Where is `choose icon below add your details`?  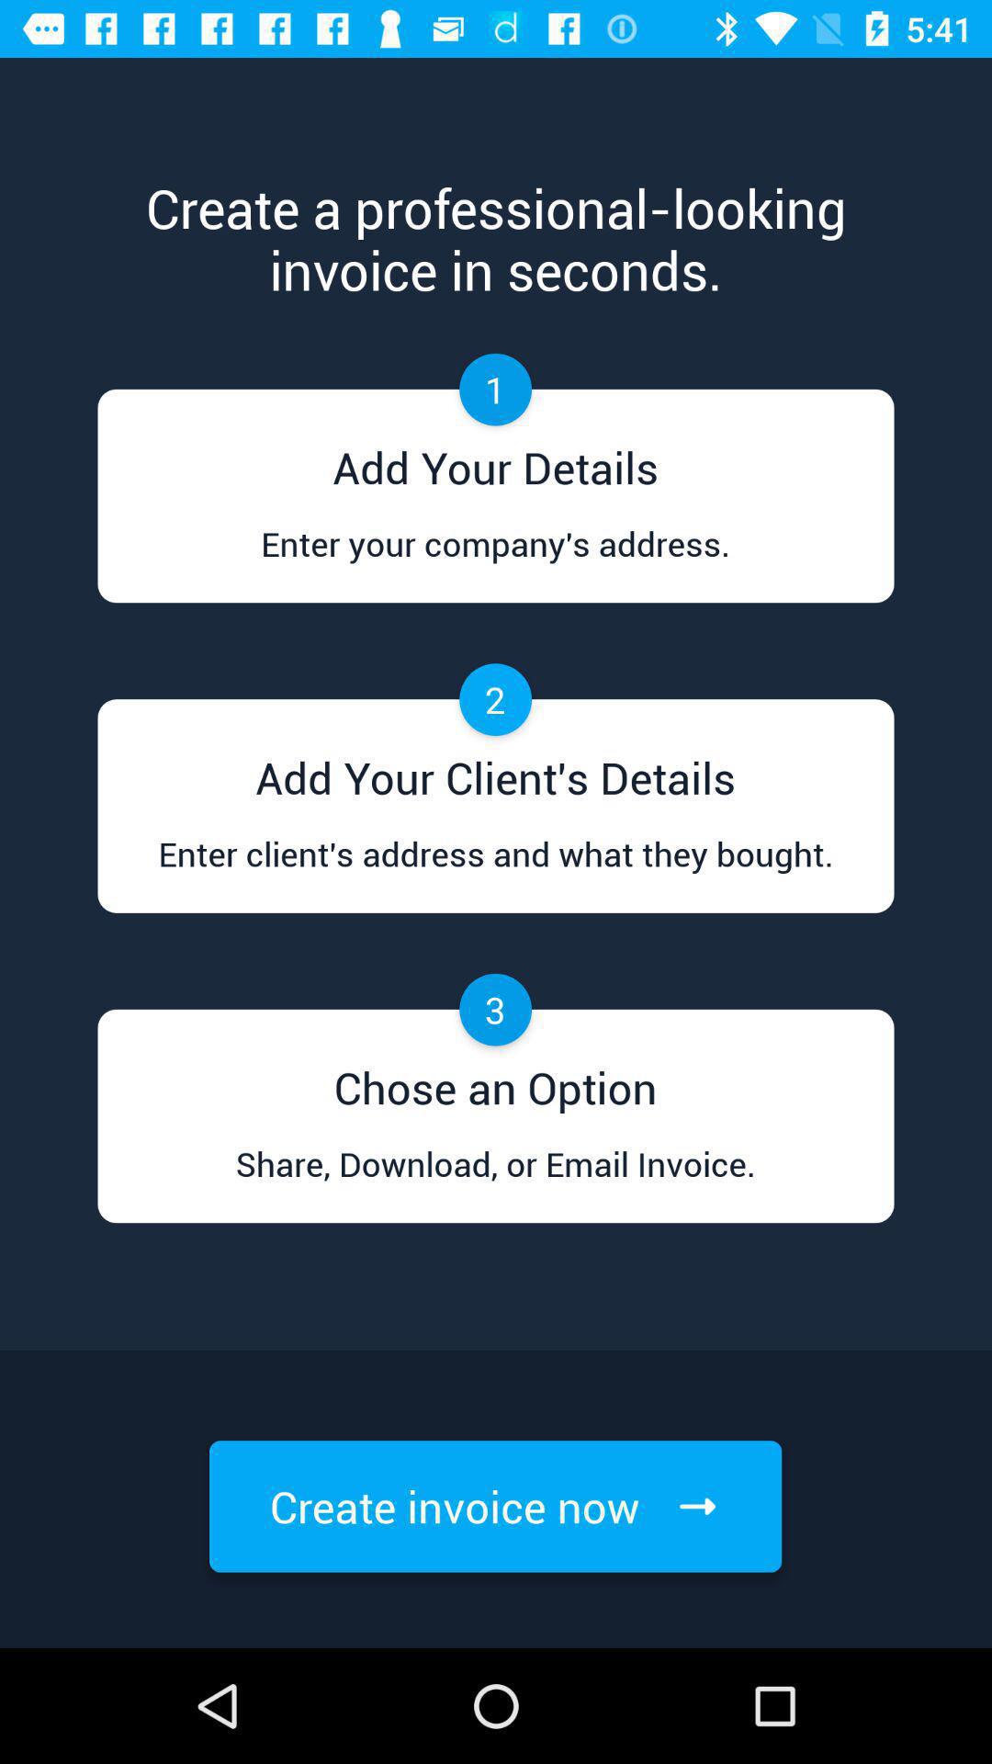 choose icon below add your details is located at coordinates (495, 561).